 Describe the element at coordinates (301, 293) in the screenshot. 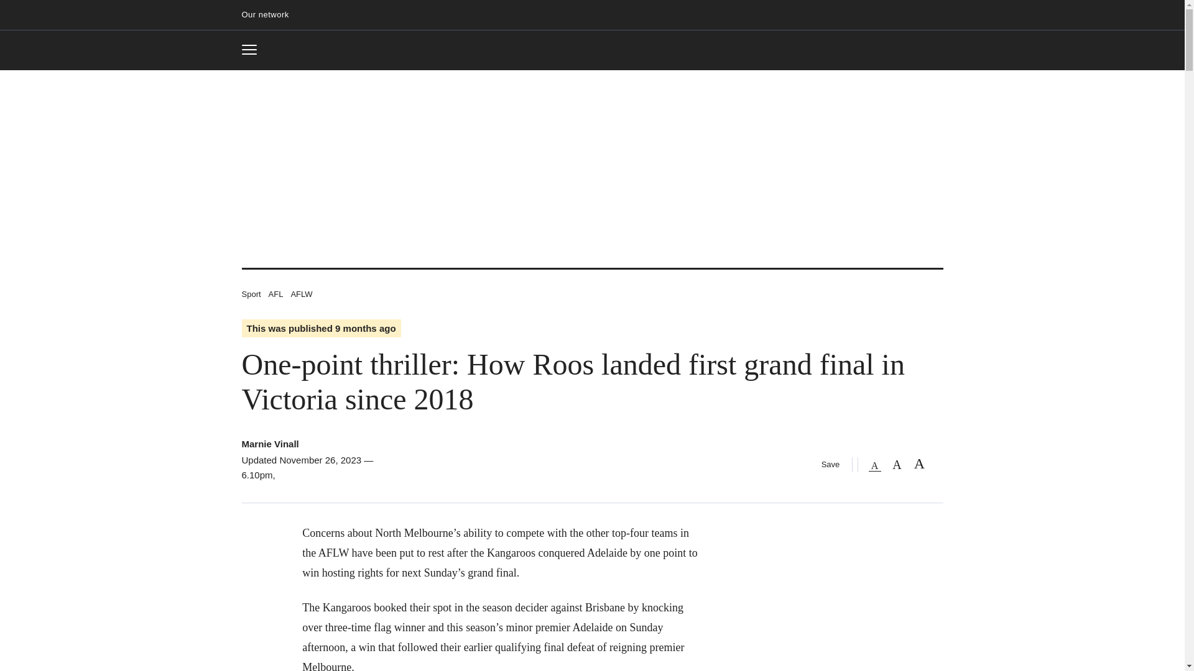

I see `Sport` at that location.